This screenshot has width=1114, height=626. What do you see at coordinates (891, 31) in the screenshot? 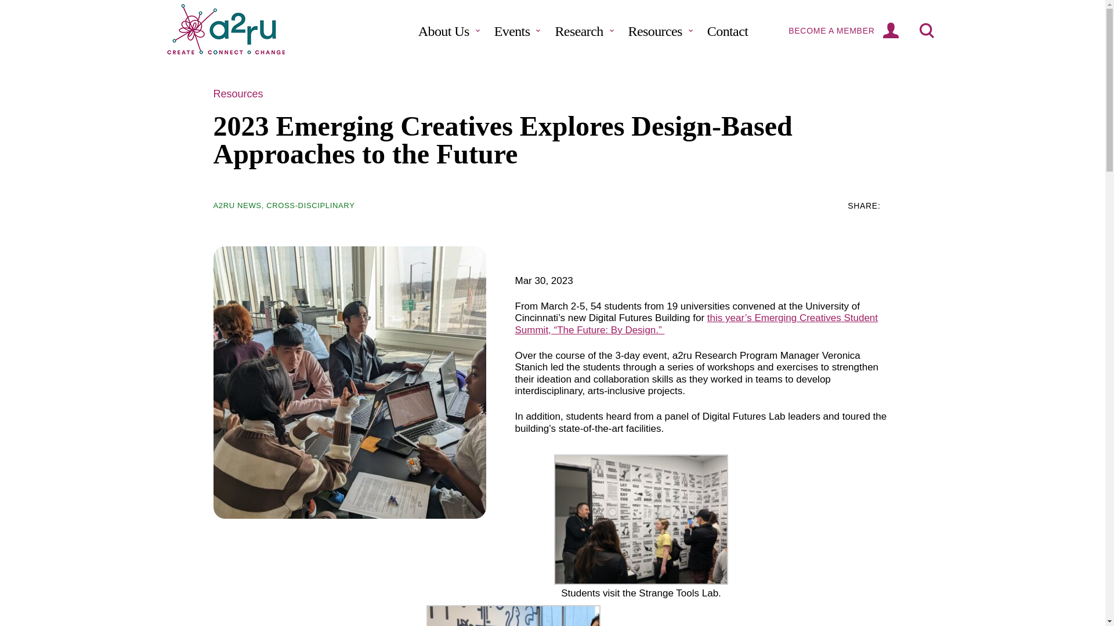
I see `LOGIN` at bounding box center [891, 31].